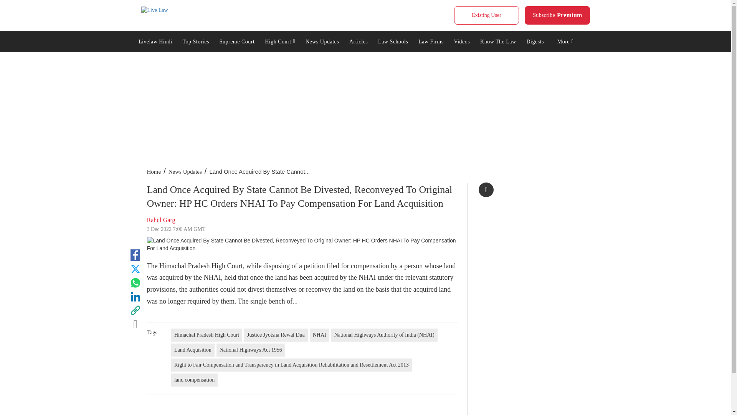  What do you see at coordinates (236, 41) in the screenshot?
I see `Supreme Court` at bounding box center [236, 41].